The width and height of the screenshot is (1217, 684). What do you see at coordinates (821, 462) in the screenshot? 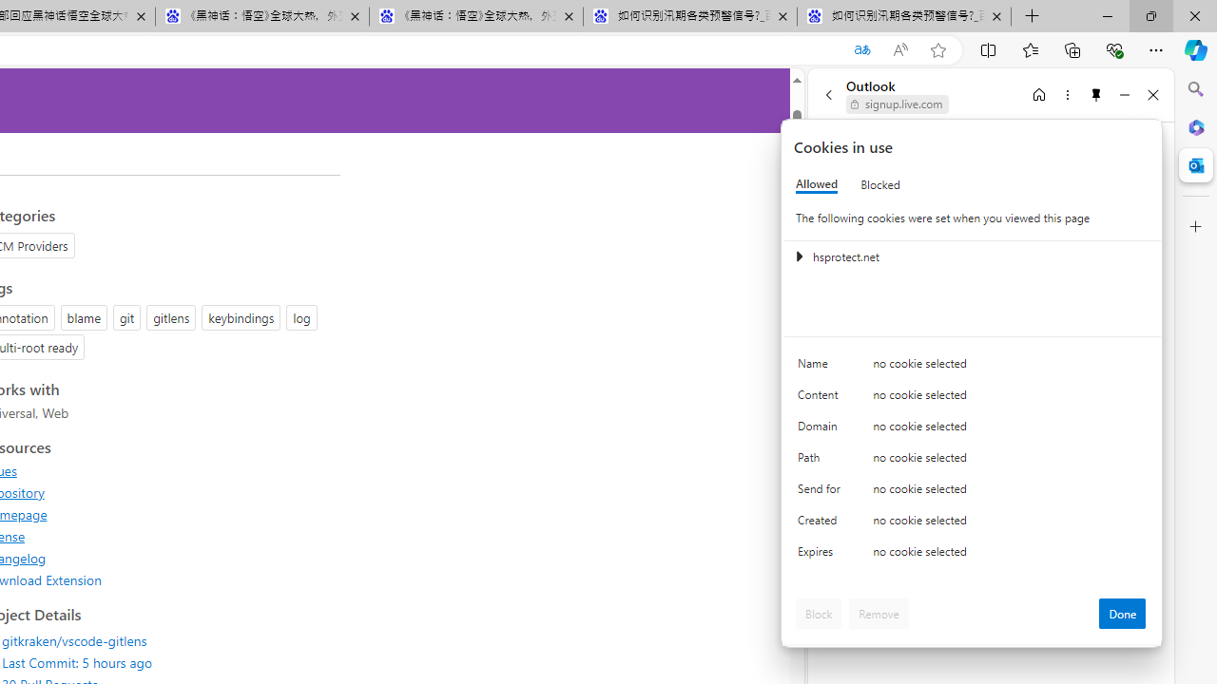
I see `Path` at bounding box center [821, 462].